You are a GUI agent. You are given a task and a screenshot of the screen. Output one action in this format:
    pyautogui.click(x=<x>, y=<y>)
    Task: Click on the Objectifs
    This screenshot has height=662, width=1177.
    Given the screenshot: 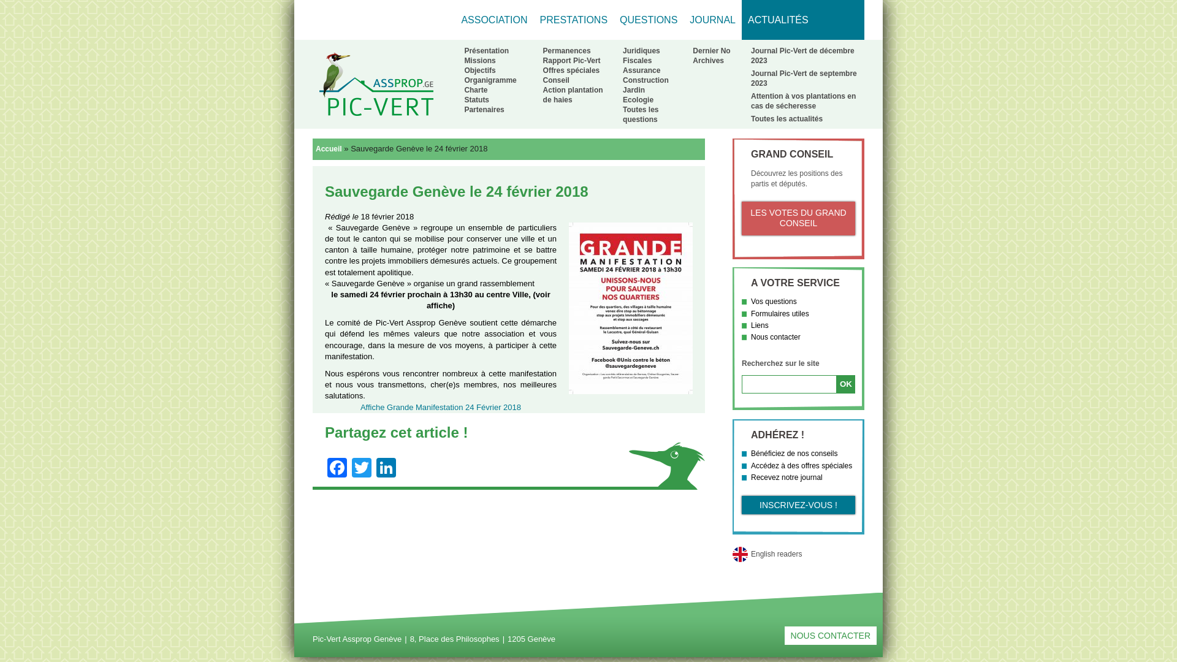 What is the action you would take?
    pyautogui.click(x=479, y=70)
    